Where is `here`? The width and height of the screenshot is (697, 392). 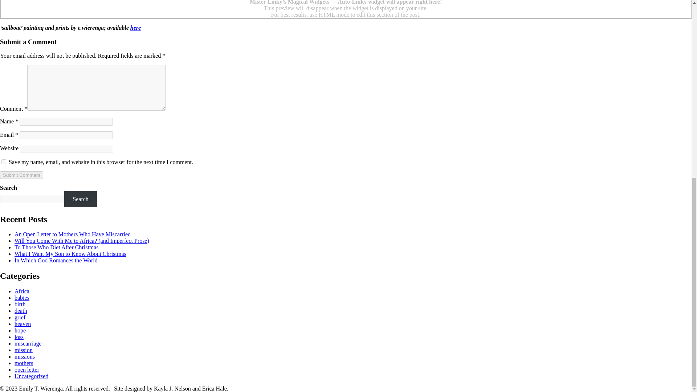
here is located at coordinates (135, 28).